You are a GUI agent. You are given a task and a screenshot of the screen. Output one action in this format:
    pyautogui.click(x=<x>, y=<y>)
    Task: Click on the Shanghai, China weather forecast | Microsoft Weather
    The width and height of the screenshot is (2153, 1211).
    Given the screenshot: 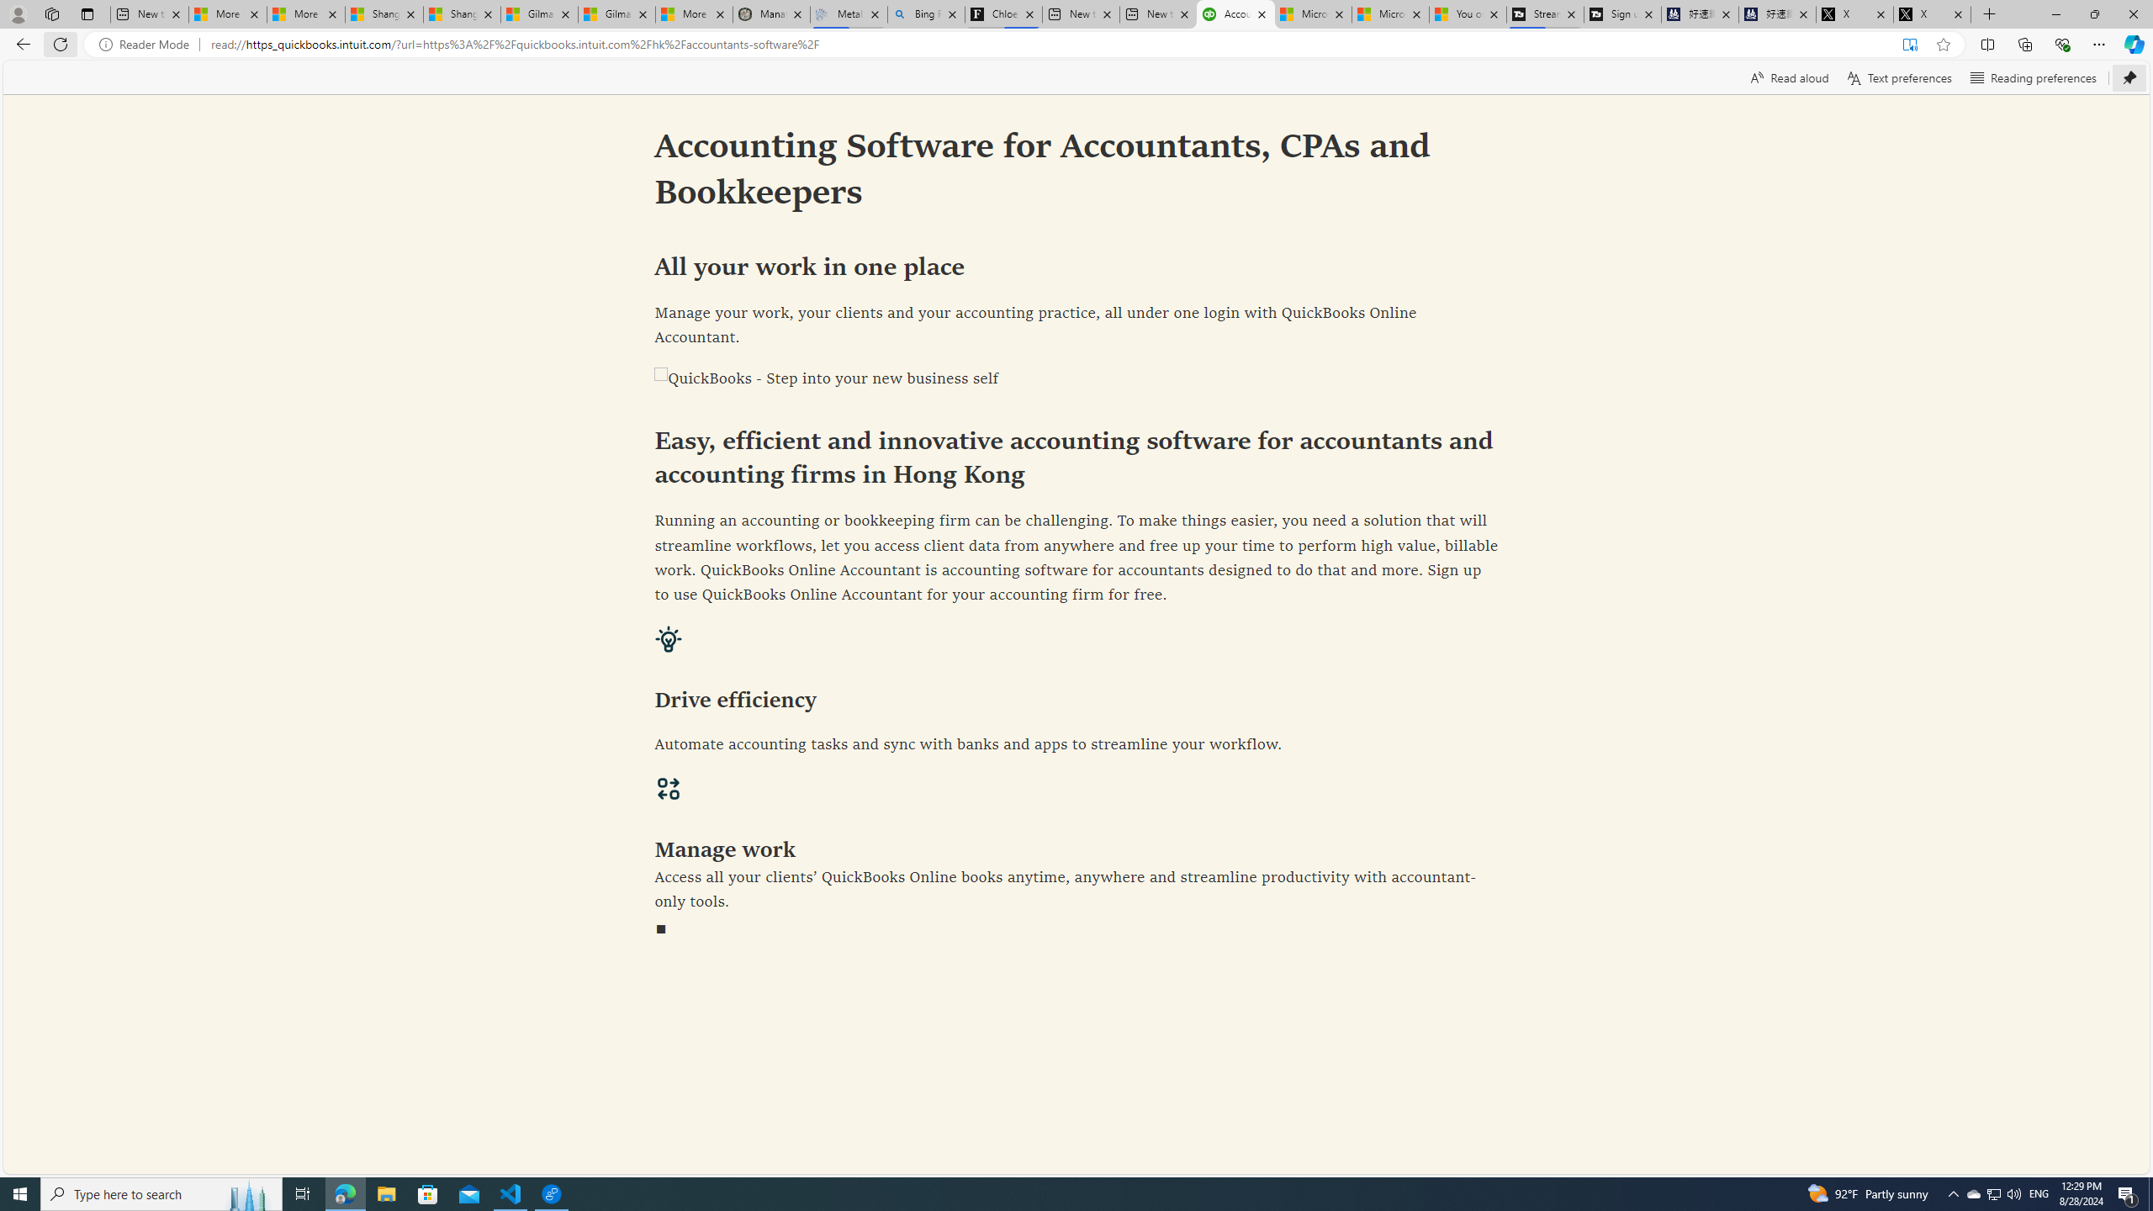 What is the action you would take?
    pyautogui.click(x=462, y=14)
    